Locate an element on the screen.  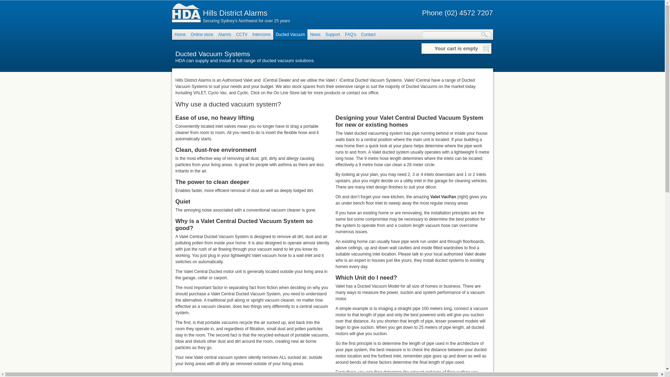
FAQ's is located at coordinates (350, 35).